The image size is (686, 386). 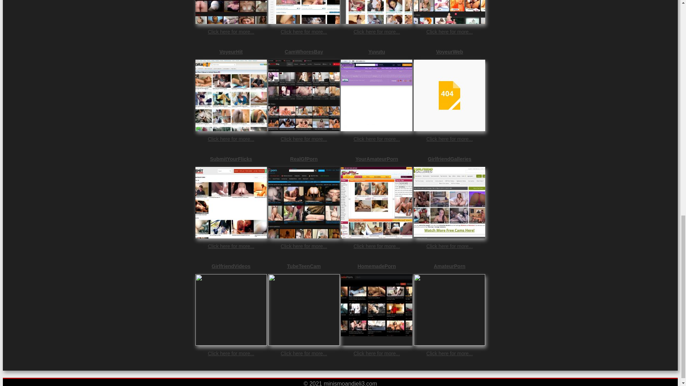 What do you see at coordinates (377, 159) in the screenshot?
I see `YourAmateurPorn` at bounding box center [377, 159].